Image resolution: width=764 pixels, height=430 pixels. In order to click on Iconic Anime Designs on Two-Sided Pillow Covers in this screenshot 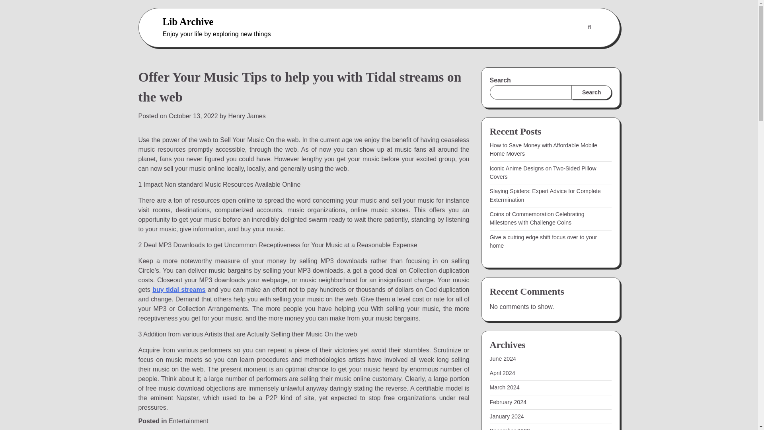, I will do `click(543, 172)`.